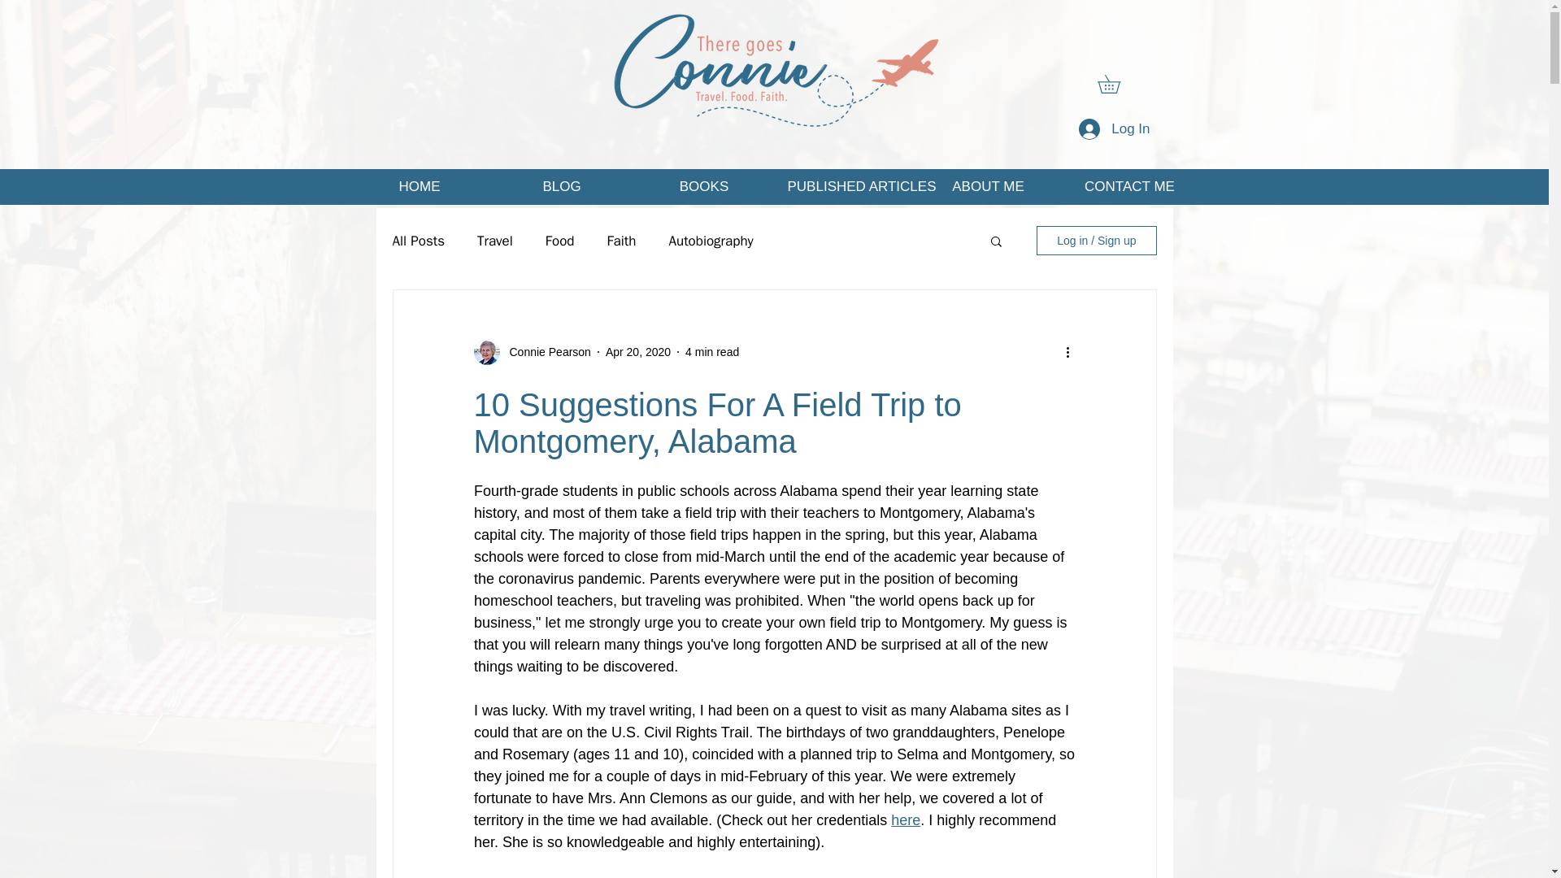 The width and height of the screenshot is (1561, 878). I want to click on Log In, so click(1114, 129).